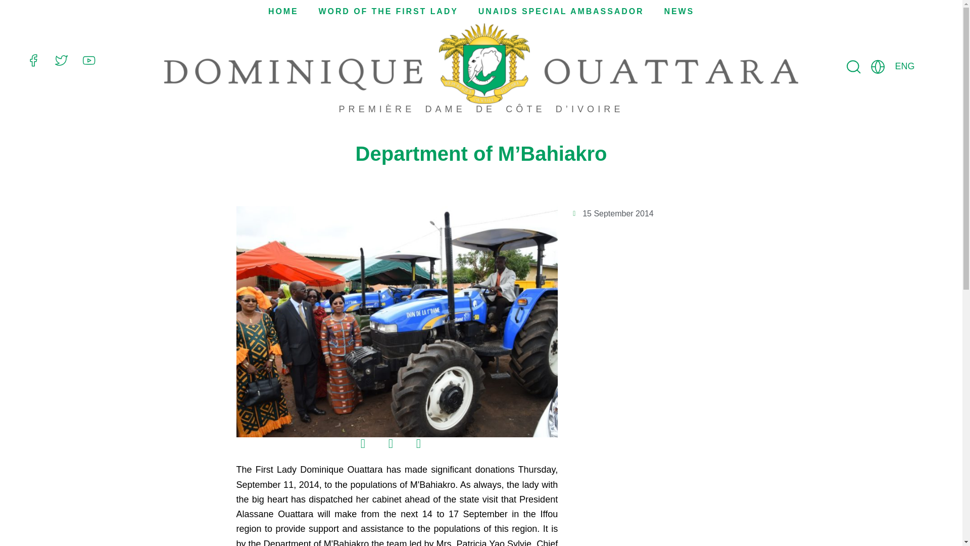 This screenshot has height=546, width=970. Describe the element at coordinates (561, 12) in the screenshot. I see `UNAIDS SPECIAL AMBASSADOR` at that location.